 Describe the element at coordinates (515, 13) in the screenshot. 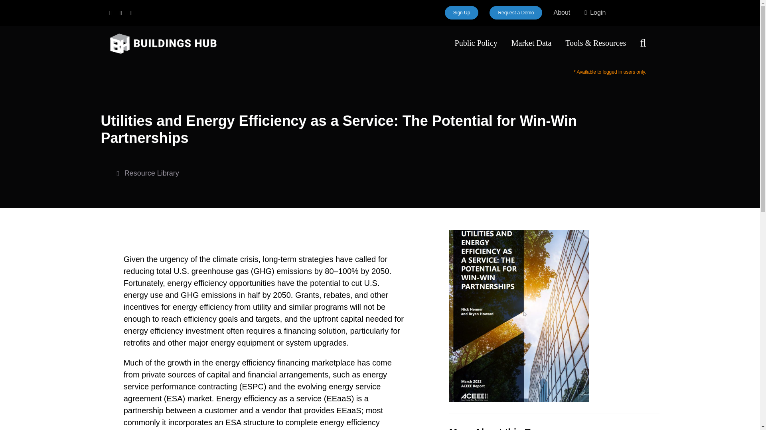

I see `Request a Demo` at that location.